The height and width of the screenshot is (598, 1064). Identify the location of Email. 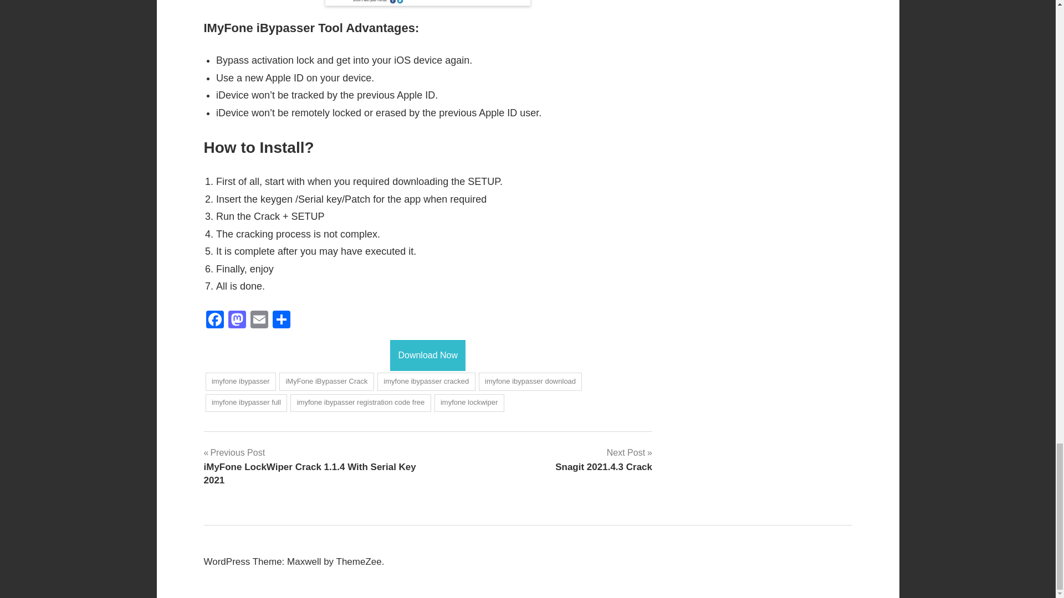
(259, 321).